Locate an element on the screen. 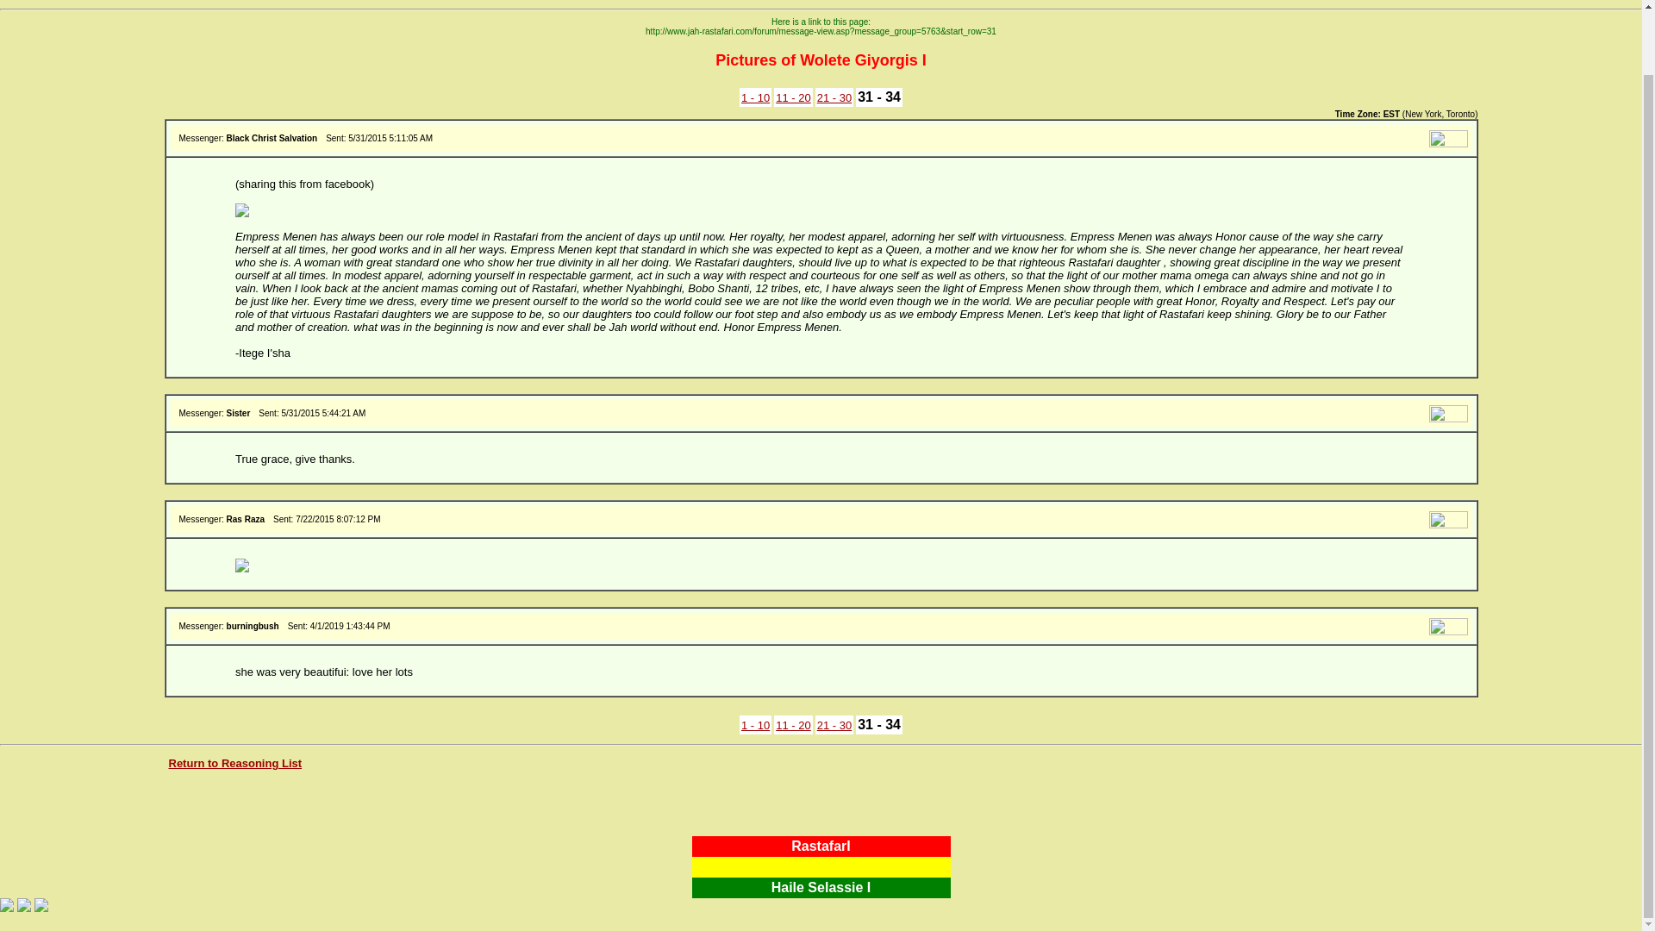 This screenshot has width=1655, height=931. 1 - 10 is located at coordinates (755, 724).